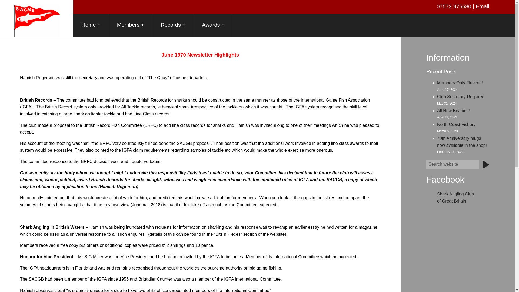 This screenshot has width=519, height=292. Describe the element at coordinates (453, 164) in the screenshot. I see ` Search website` at that location.